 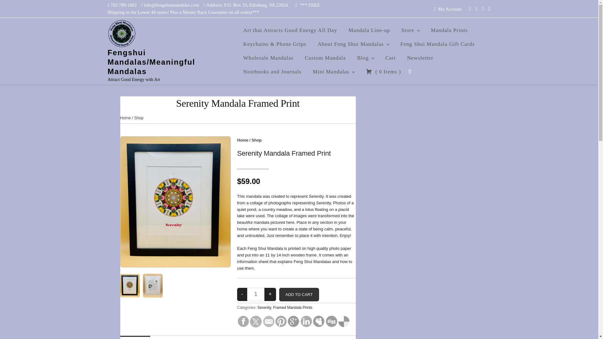 What do you see at coordinates (369, 30) in the screenshot?
I see `Mandala Line-up` at bounding box center [369, 30].